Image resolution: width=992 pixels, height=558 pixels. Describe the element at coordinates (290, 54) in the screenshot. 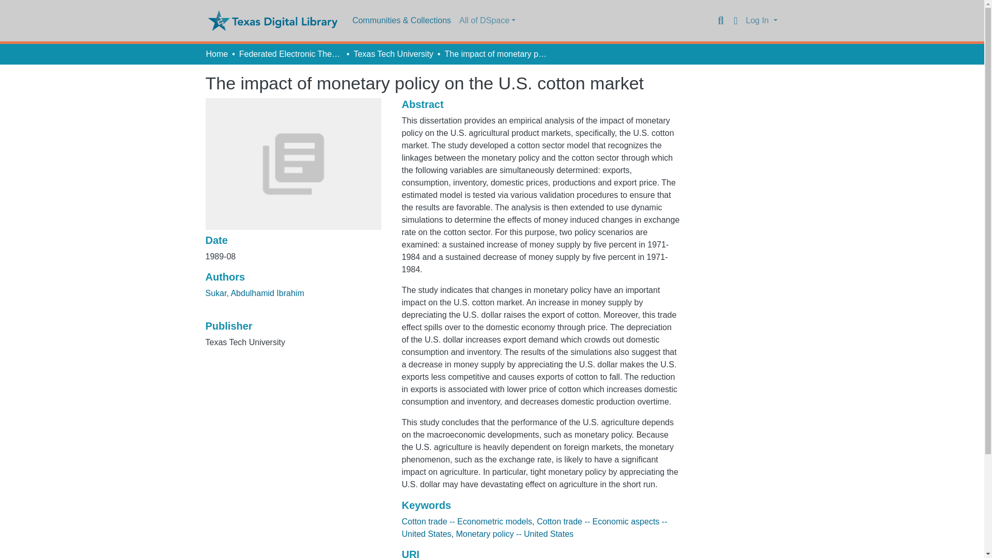

I see `Federated Electronic Theses and Dissertations` at that location.